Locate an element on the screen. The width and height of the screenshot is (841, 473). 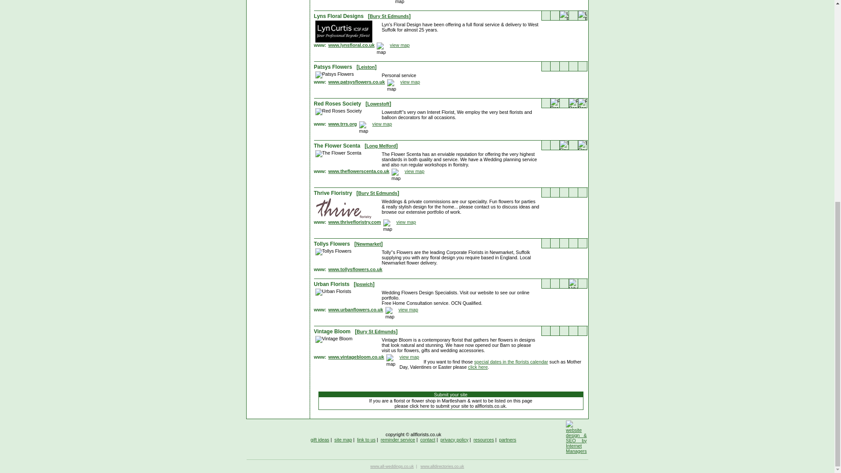
Bury St Edmunds is located at coordinates (378, 193).